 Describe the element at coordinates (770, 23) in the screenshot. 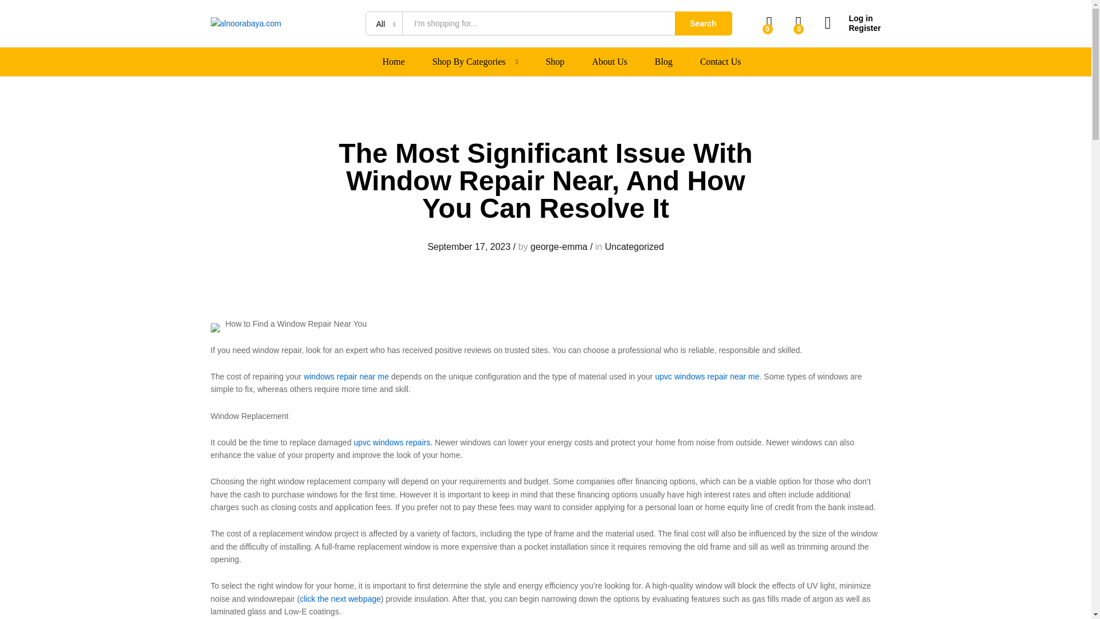

I see `0` at that location.